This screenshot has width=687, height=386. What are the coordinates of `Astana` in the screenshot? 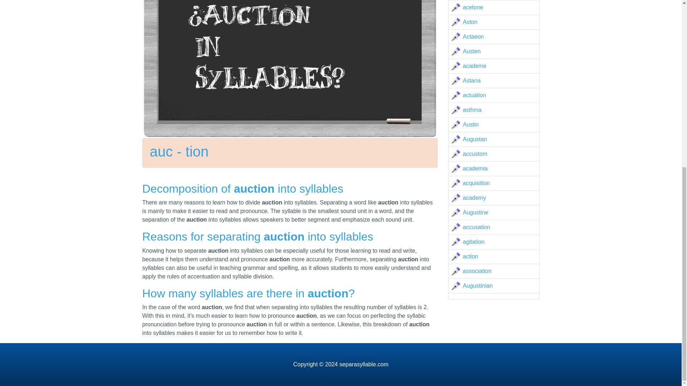 It's located at (472, 81).